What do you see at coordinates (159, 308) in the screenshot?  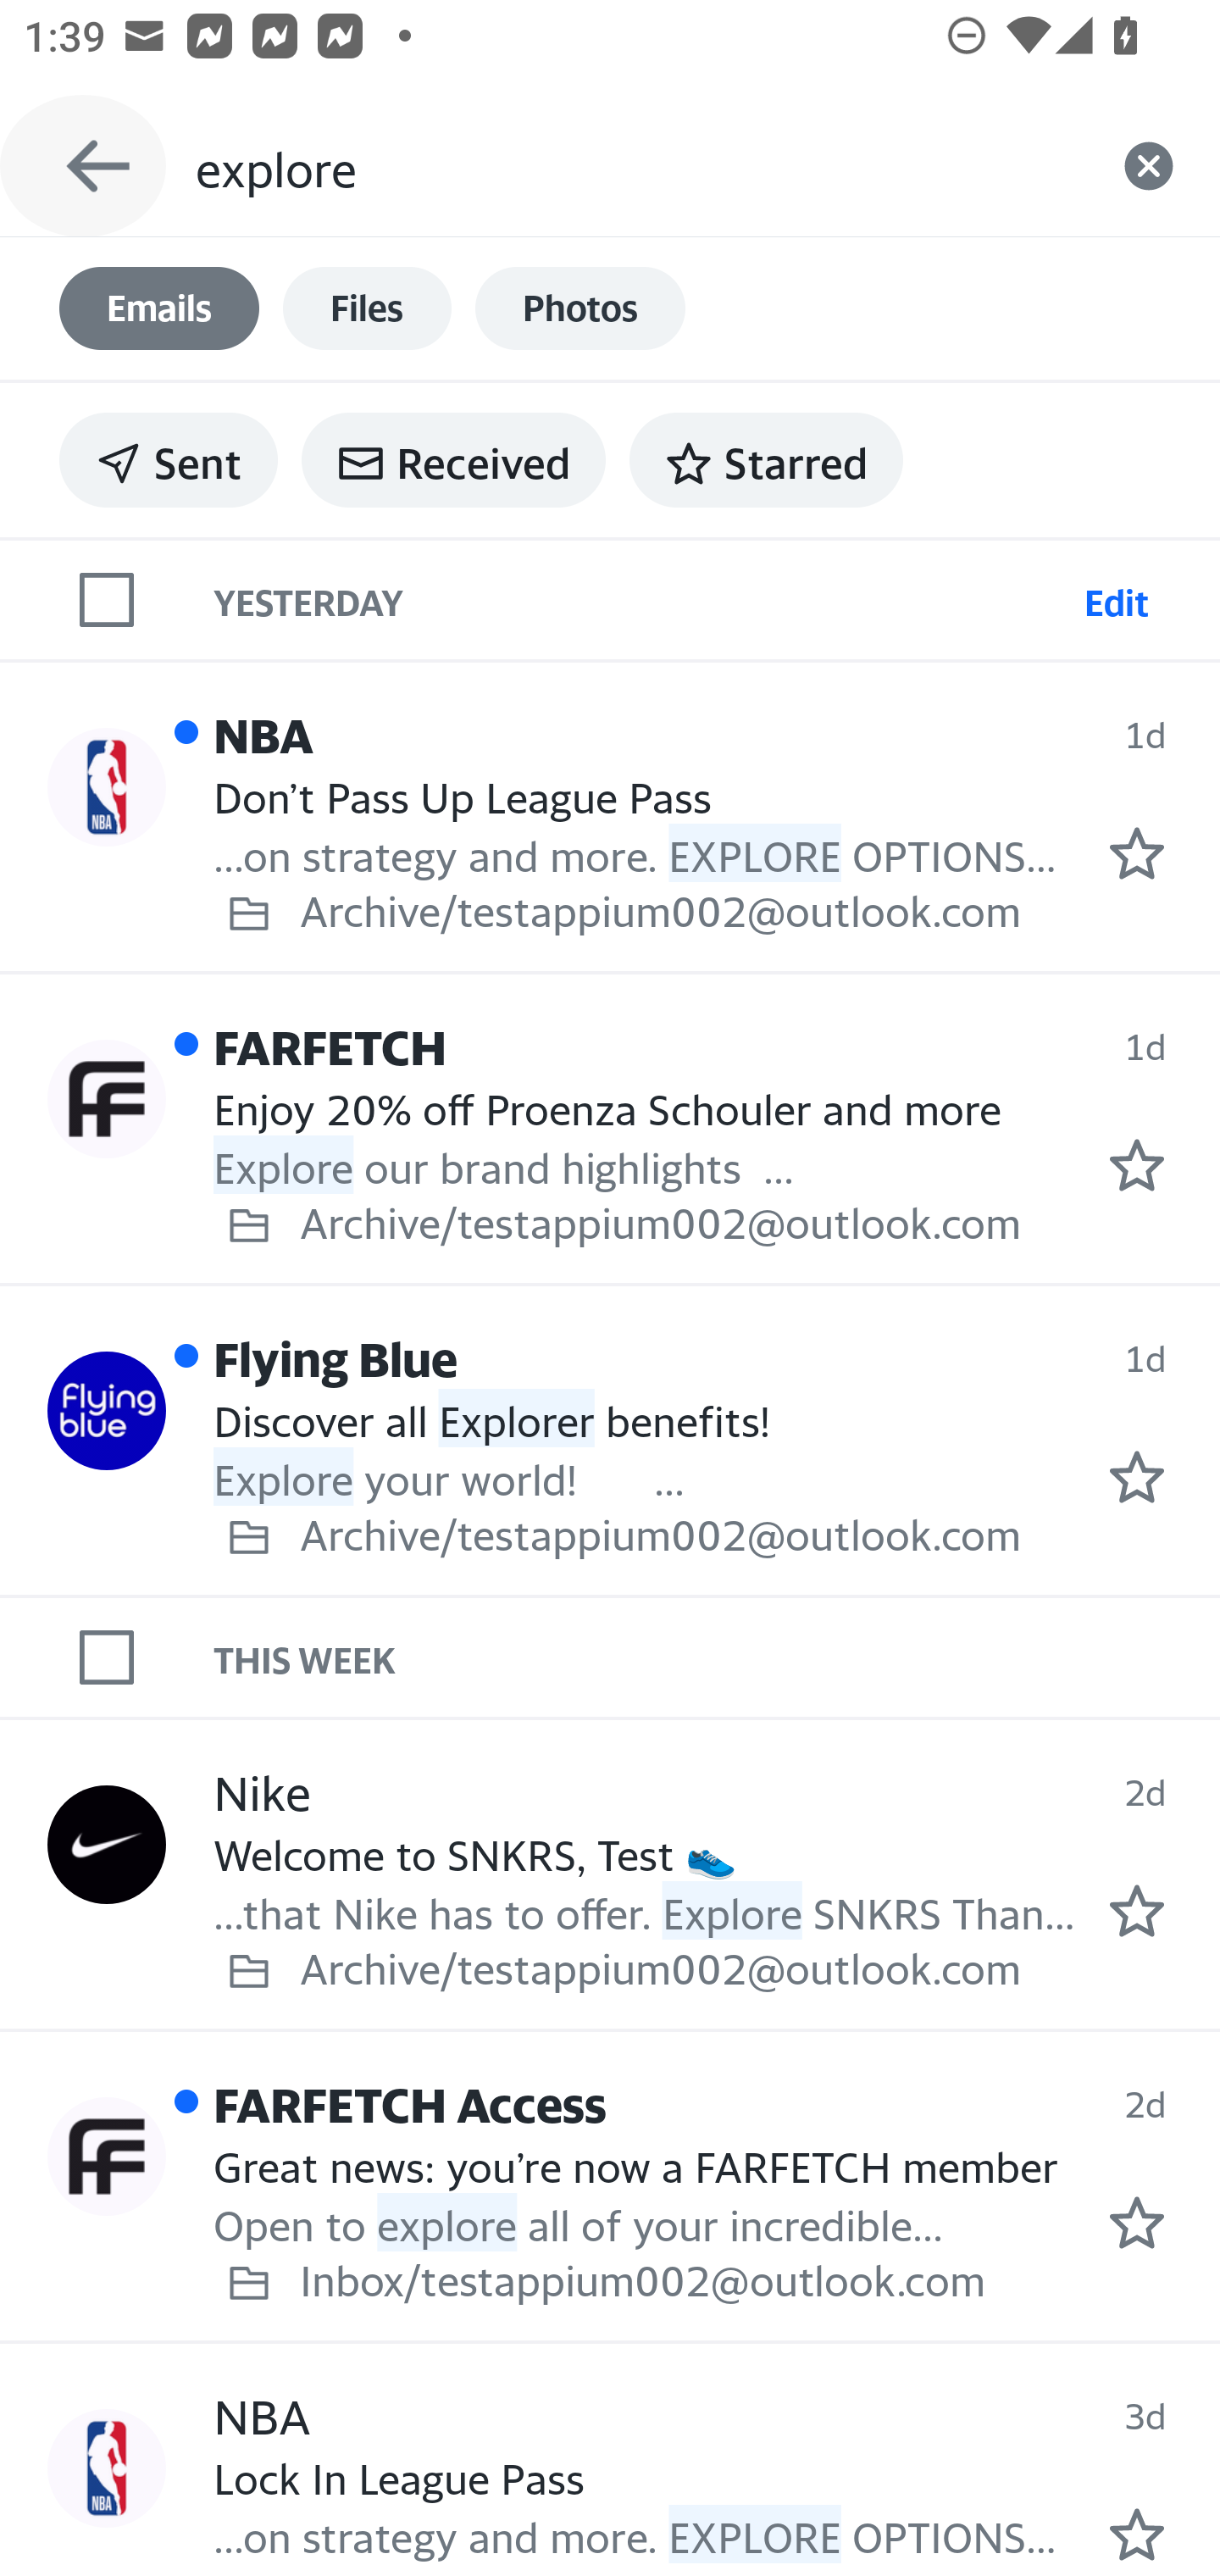 I see `Emails` at bounding box center [159, 308].